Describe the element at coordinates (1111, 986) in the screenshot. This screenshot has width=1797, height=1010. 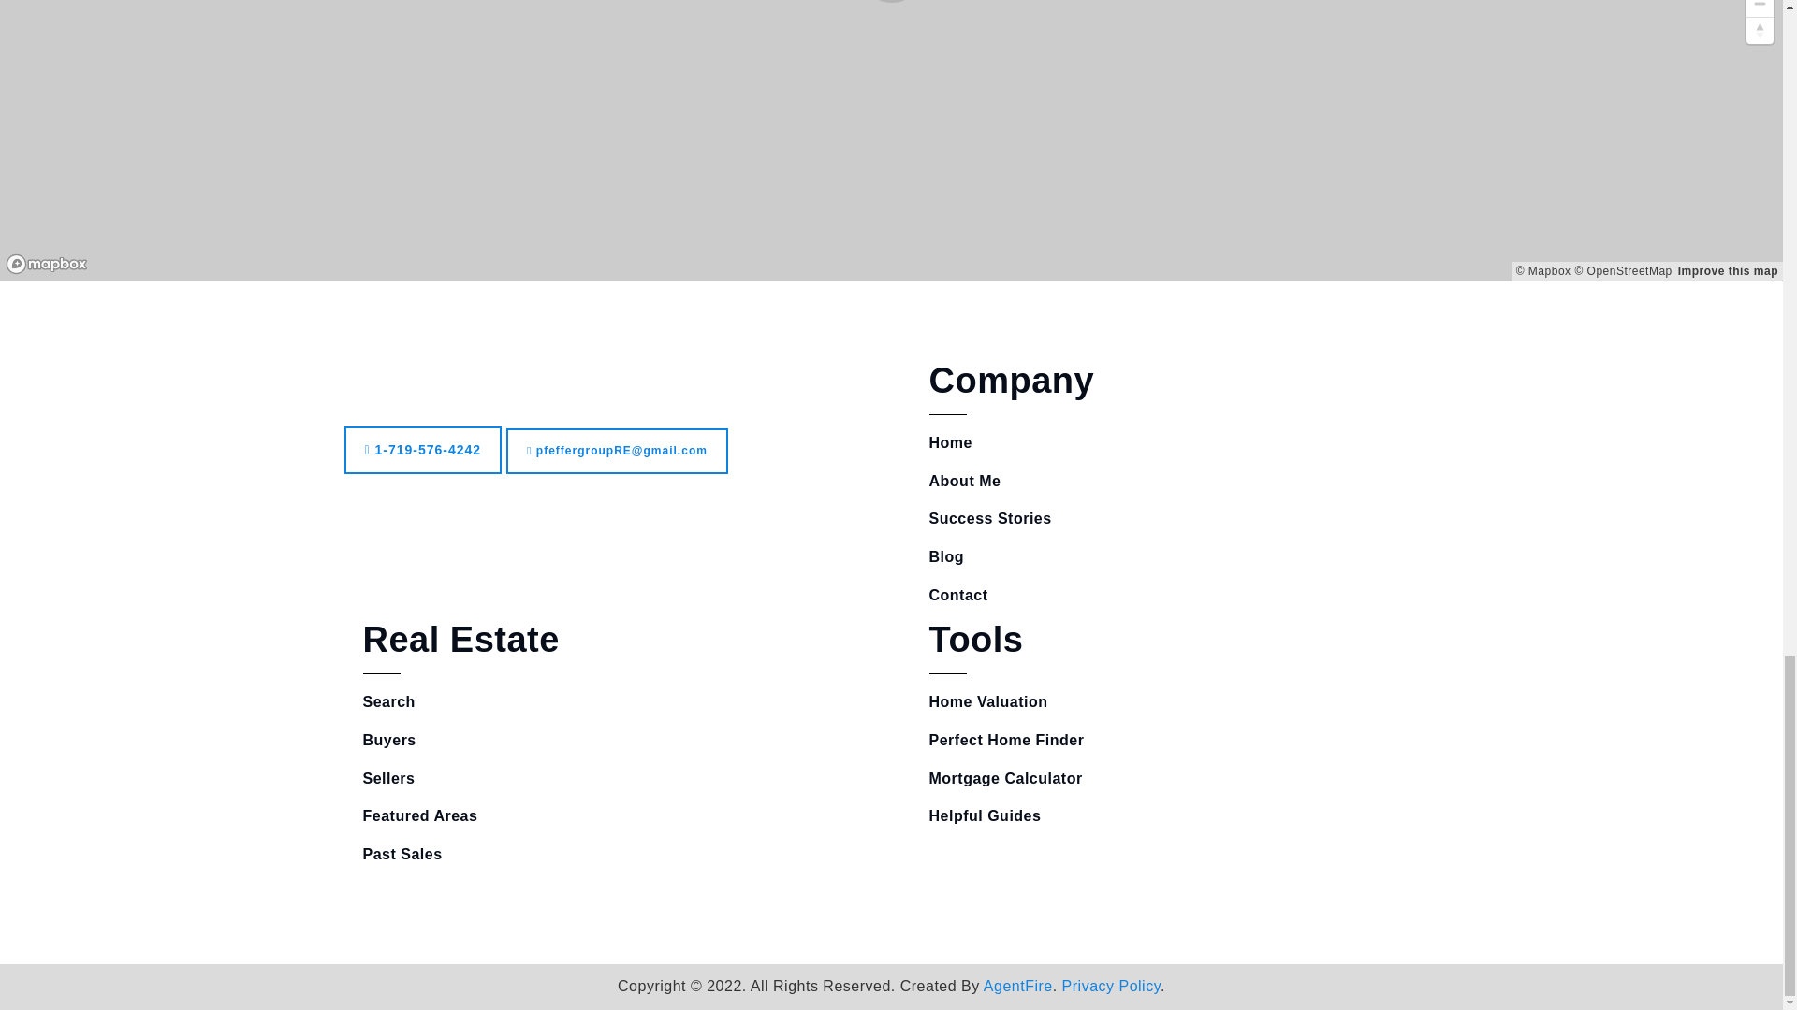
I see `Read our privacy policy` at that location.